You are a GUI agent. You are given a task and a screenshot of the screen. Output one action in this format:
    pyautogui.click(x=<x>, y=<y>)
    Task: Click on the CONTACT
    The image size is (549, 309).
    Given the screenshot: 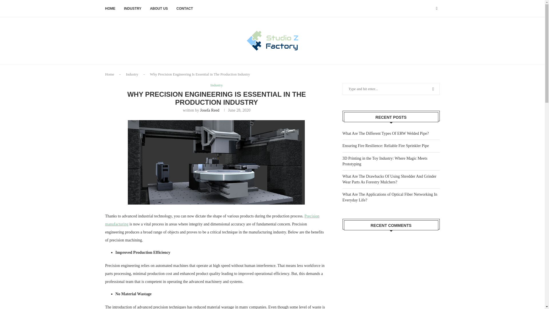 What is the action you would take?
    pyautogui.click(x=185, y=9)
    